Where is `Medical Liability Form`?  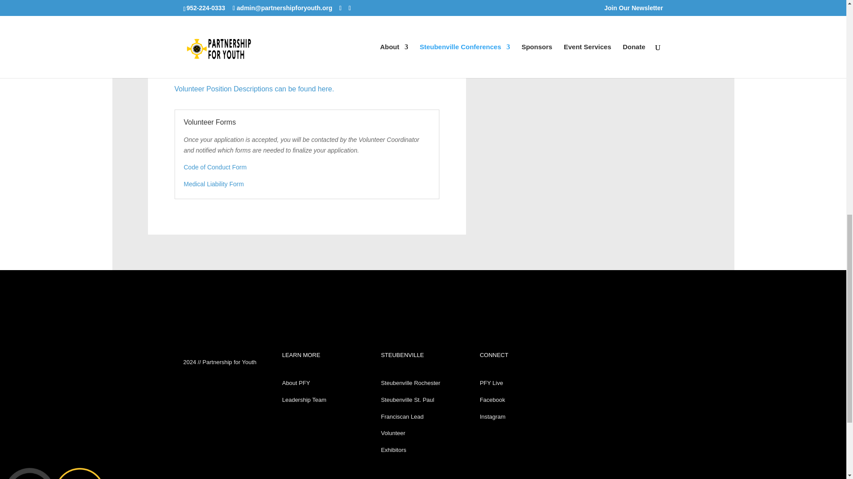 Medical Liability Form is located at coordinates (214, 184).